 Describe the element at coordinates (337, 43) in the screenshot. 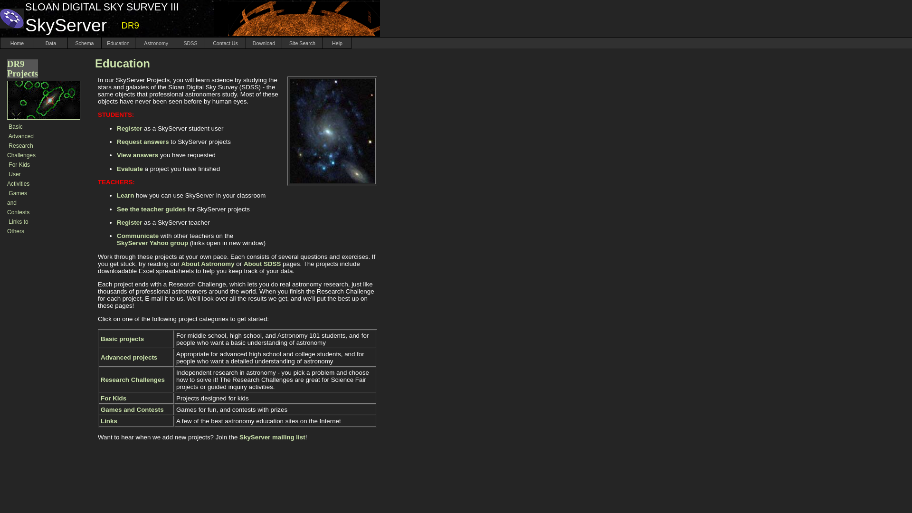

I see `  Help  ` at that location.